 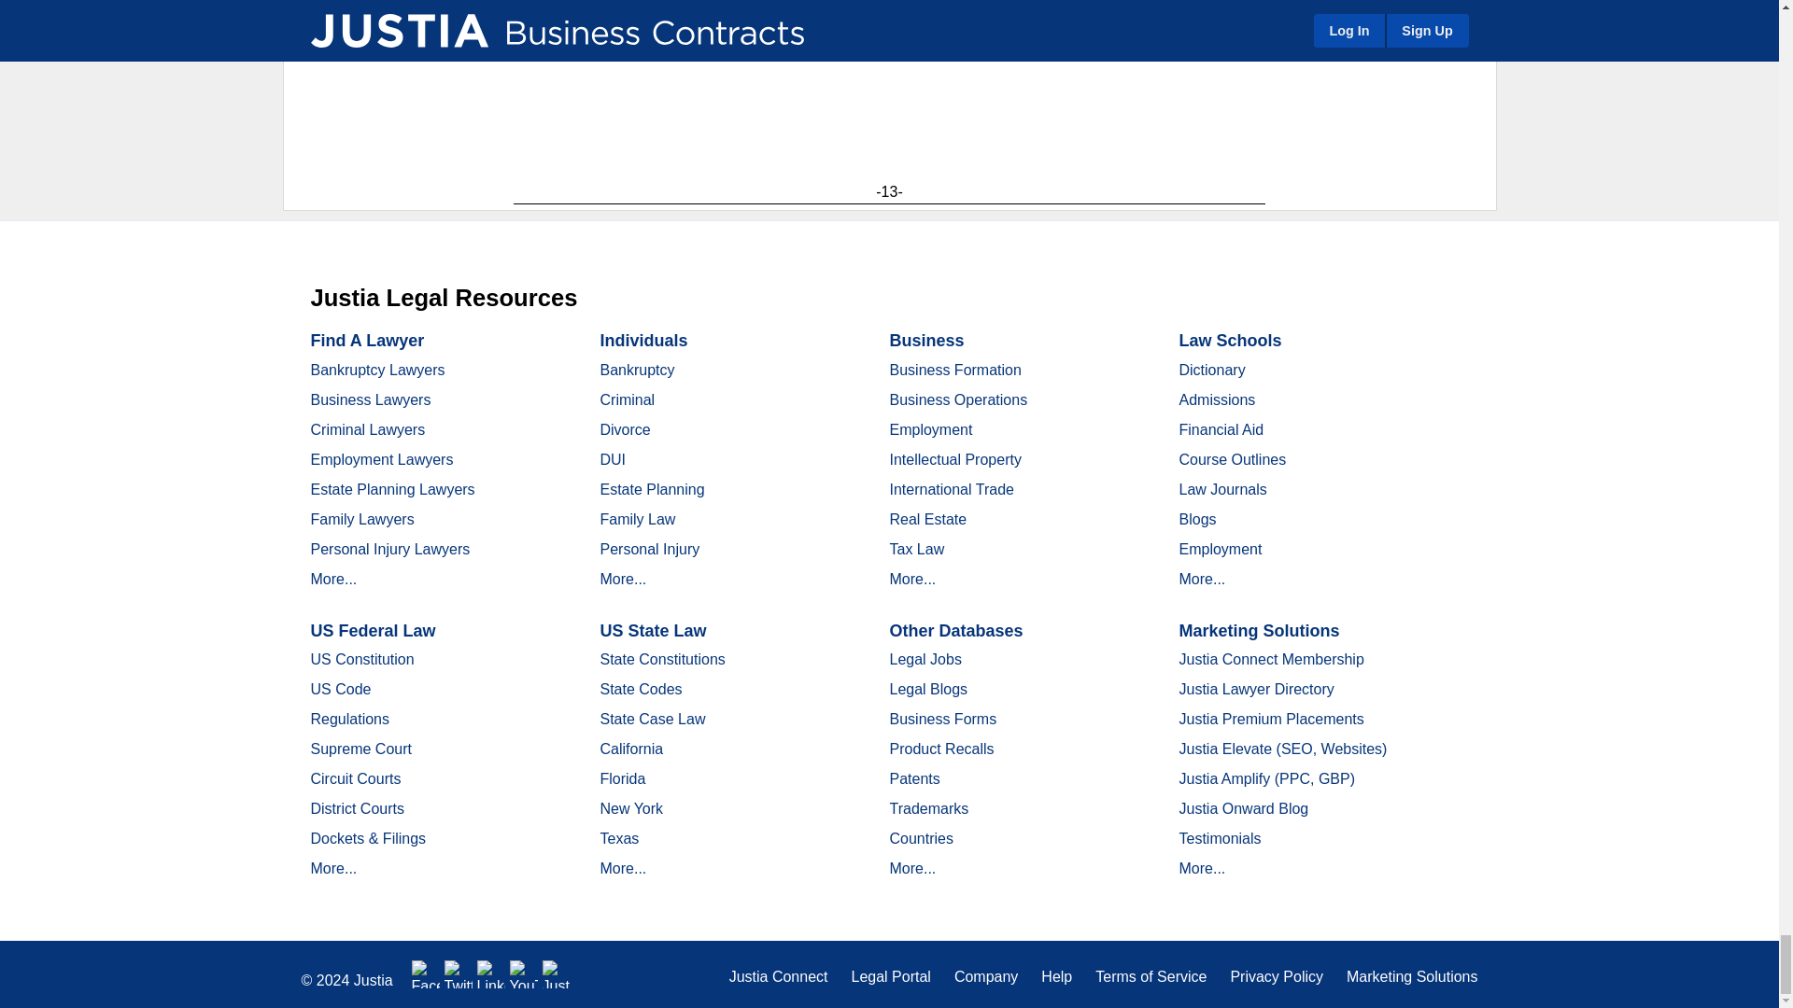 What do you see at coordinates (491, 974) in the screenshot?
I see `LinkedIn` at bounding box center [491, 974].